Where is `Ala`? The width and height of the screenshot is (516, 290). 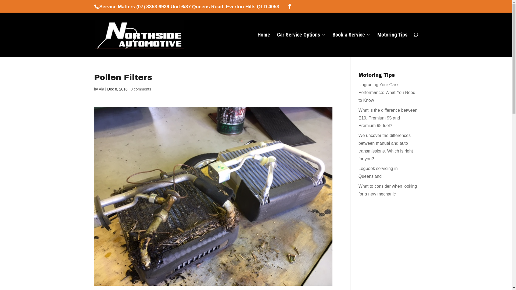
Ala is located at coordinates (101, 89).